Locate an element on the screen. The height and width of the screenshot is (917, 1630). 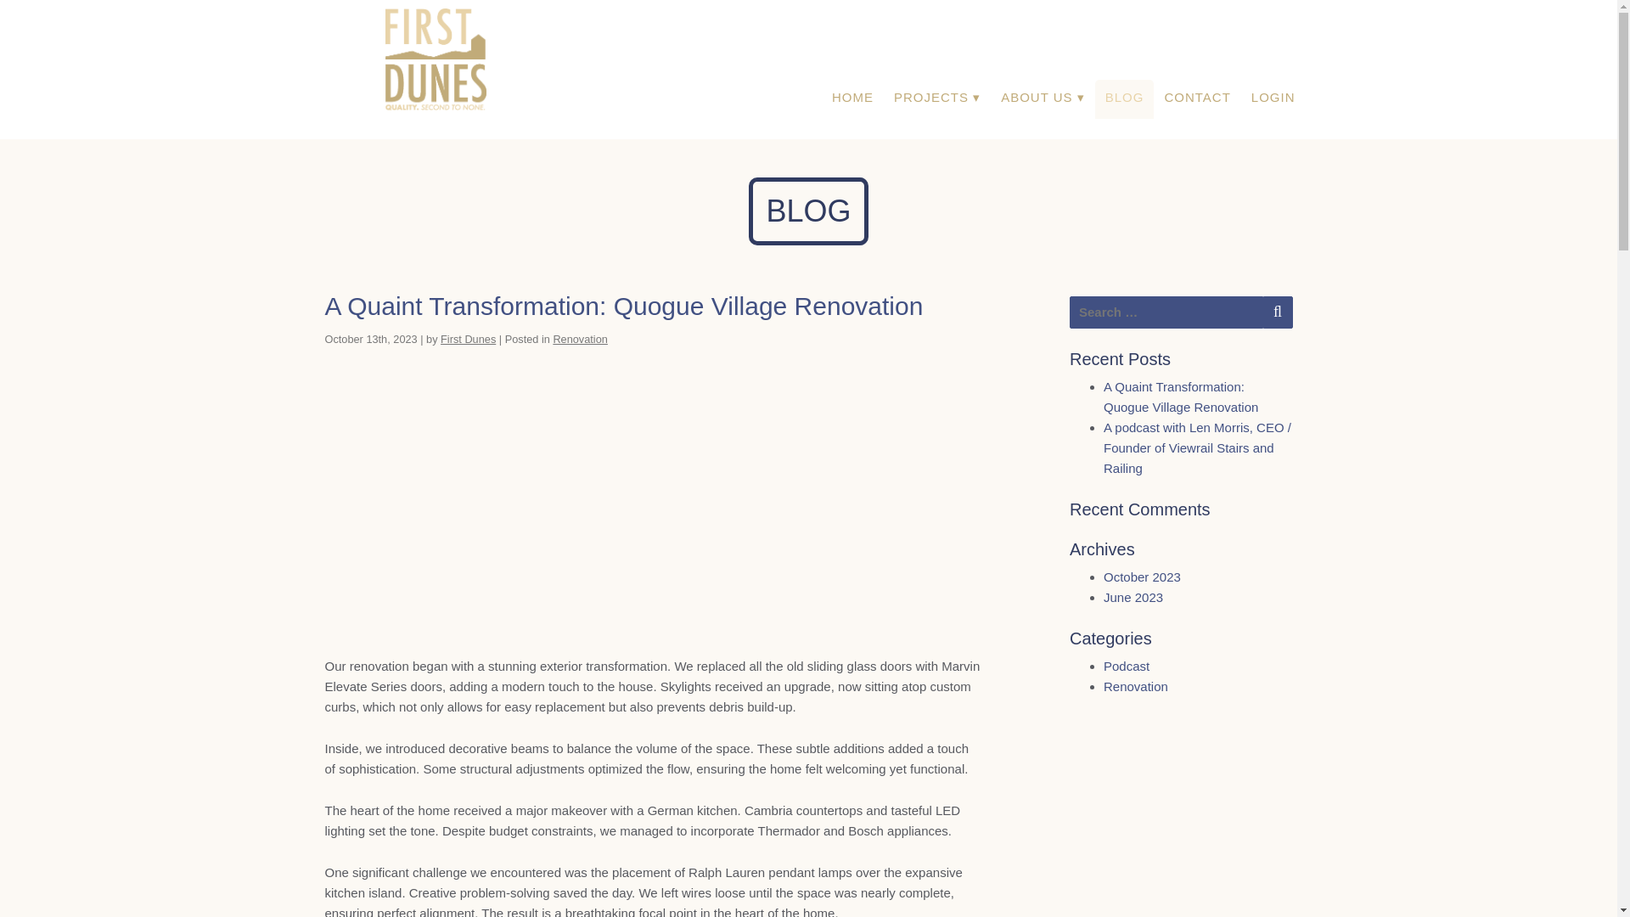
PROJECTS is located at coordinates (937, 98).